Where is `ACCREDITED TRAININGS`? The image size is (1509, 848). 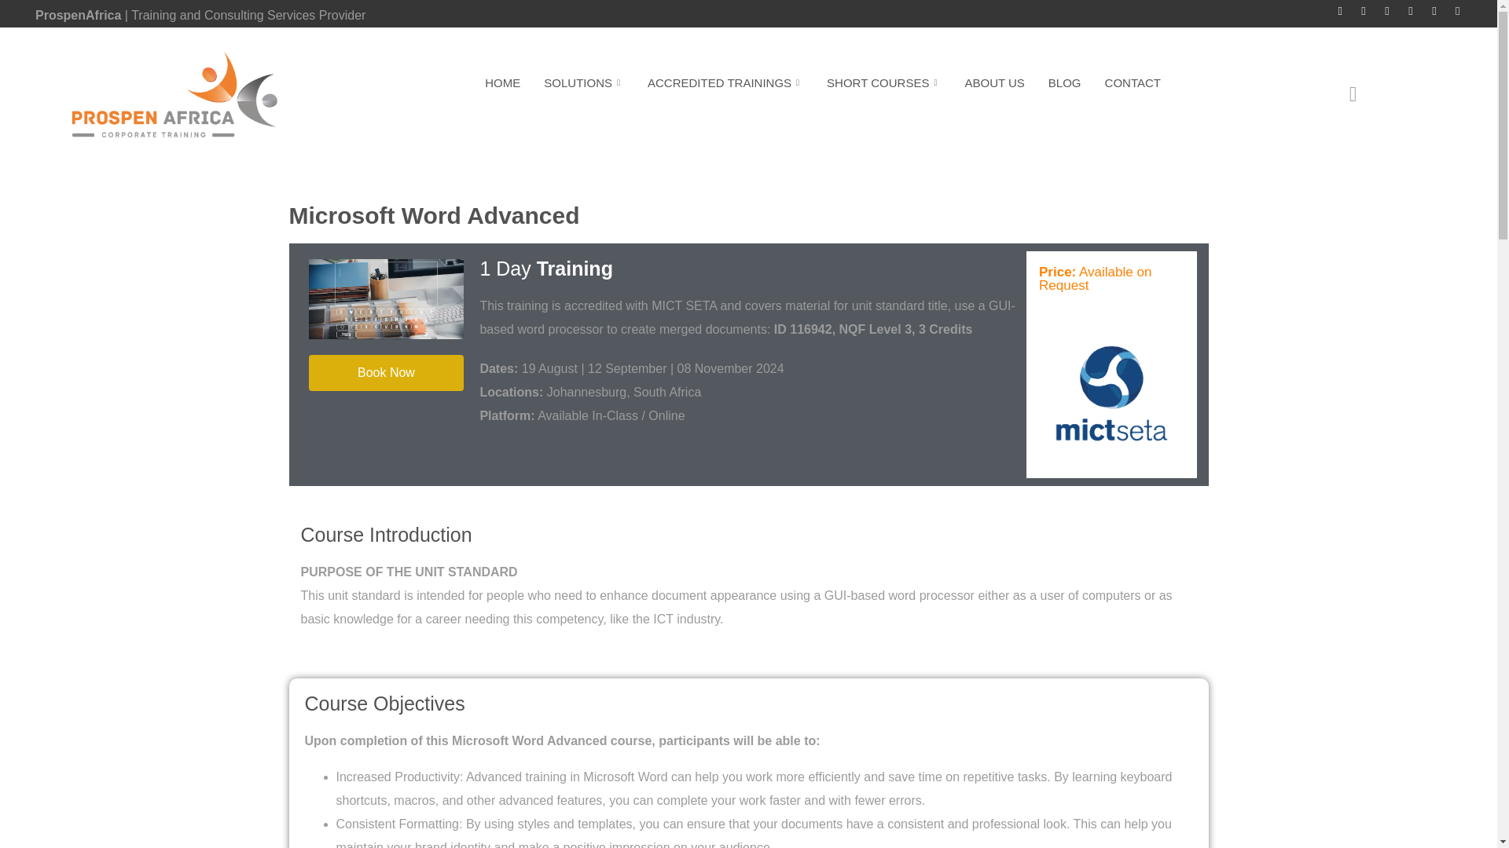 ACCREDITED TRAININGS is located at coordinates (725, 82).